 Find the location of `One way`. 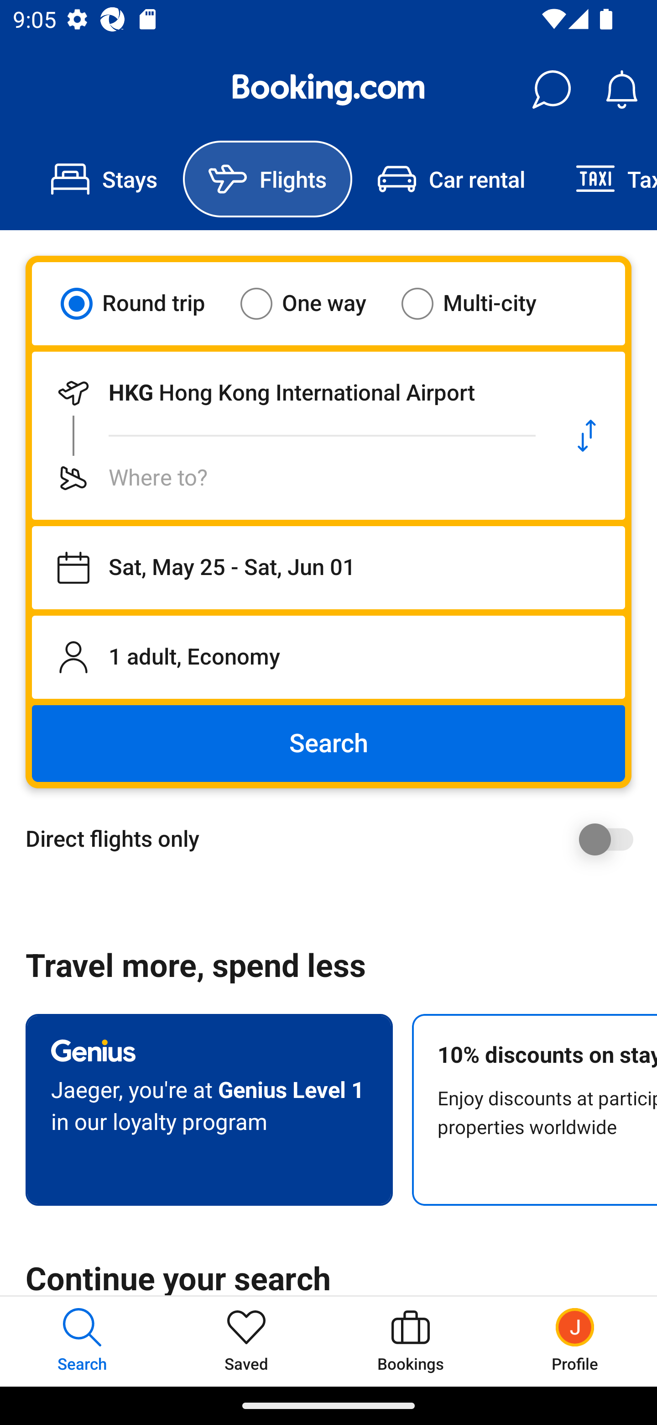

One way is located at coordinates (314, 303).